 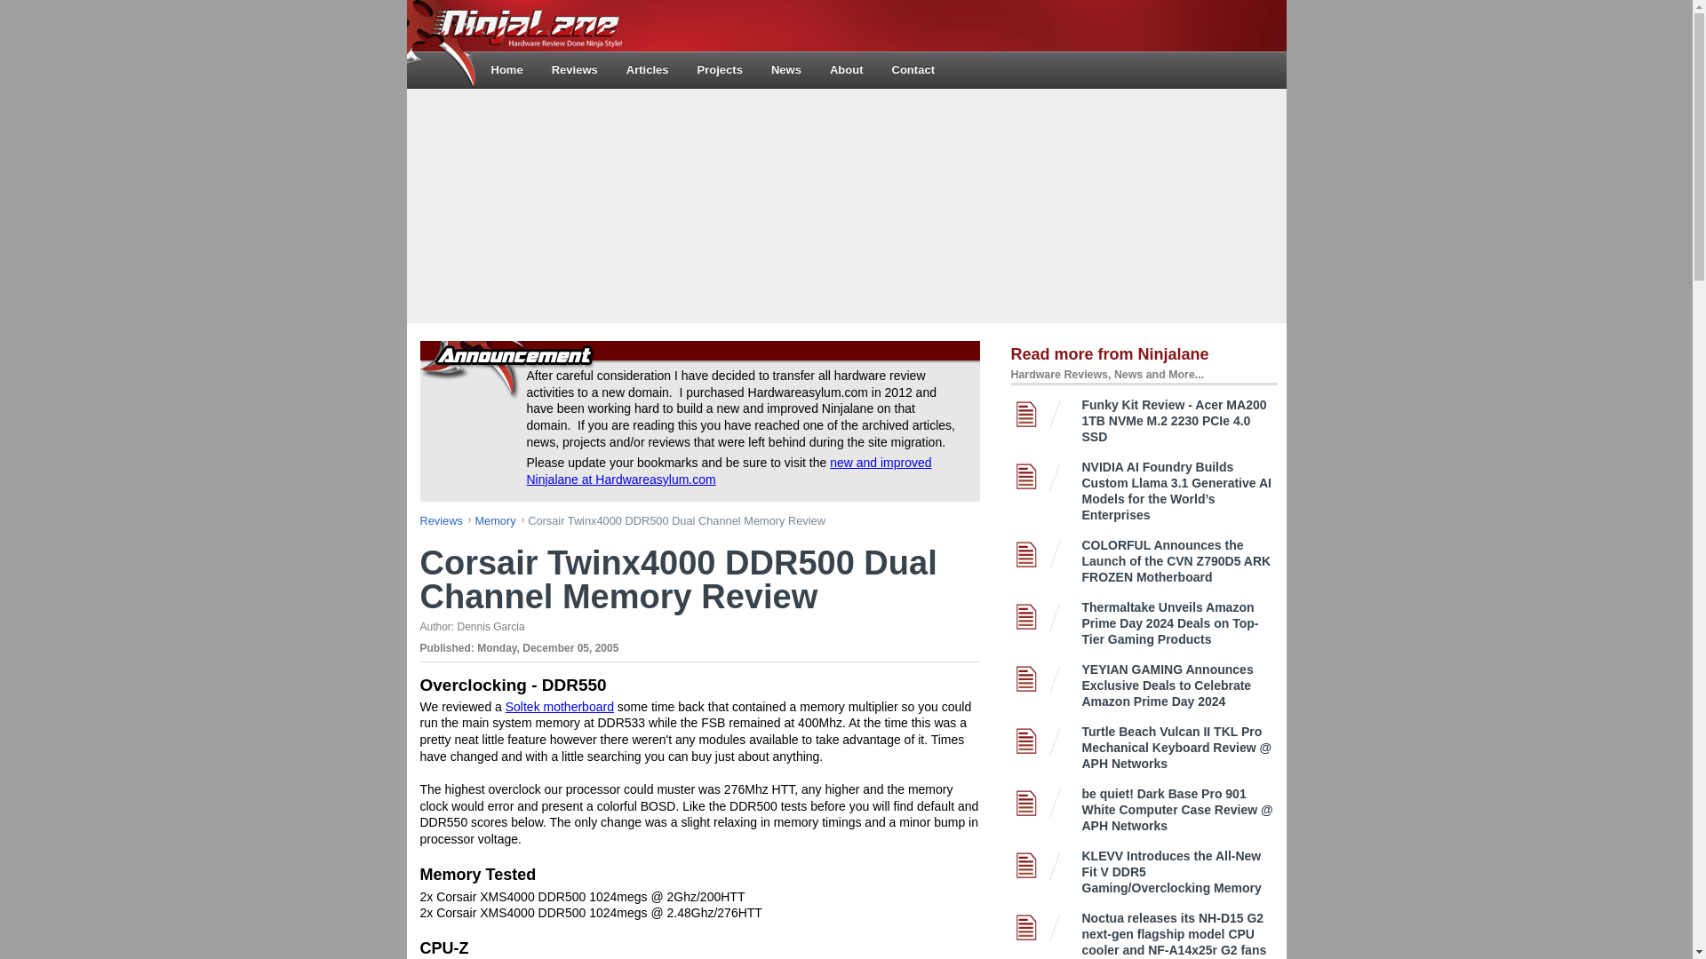 I want to click on Memory, so click(x=498, y=520).